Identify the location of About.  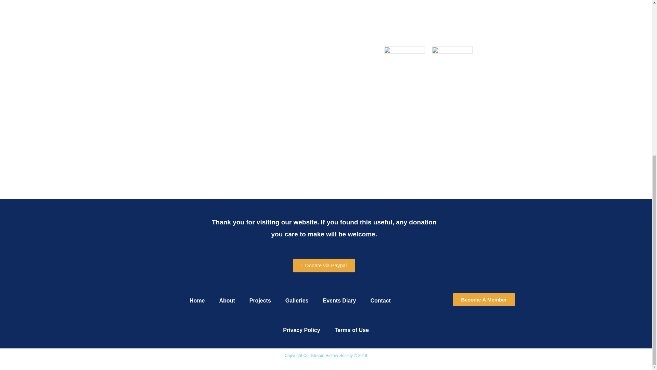
(227, 301).